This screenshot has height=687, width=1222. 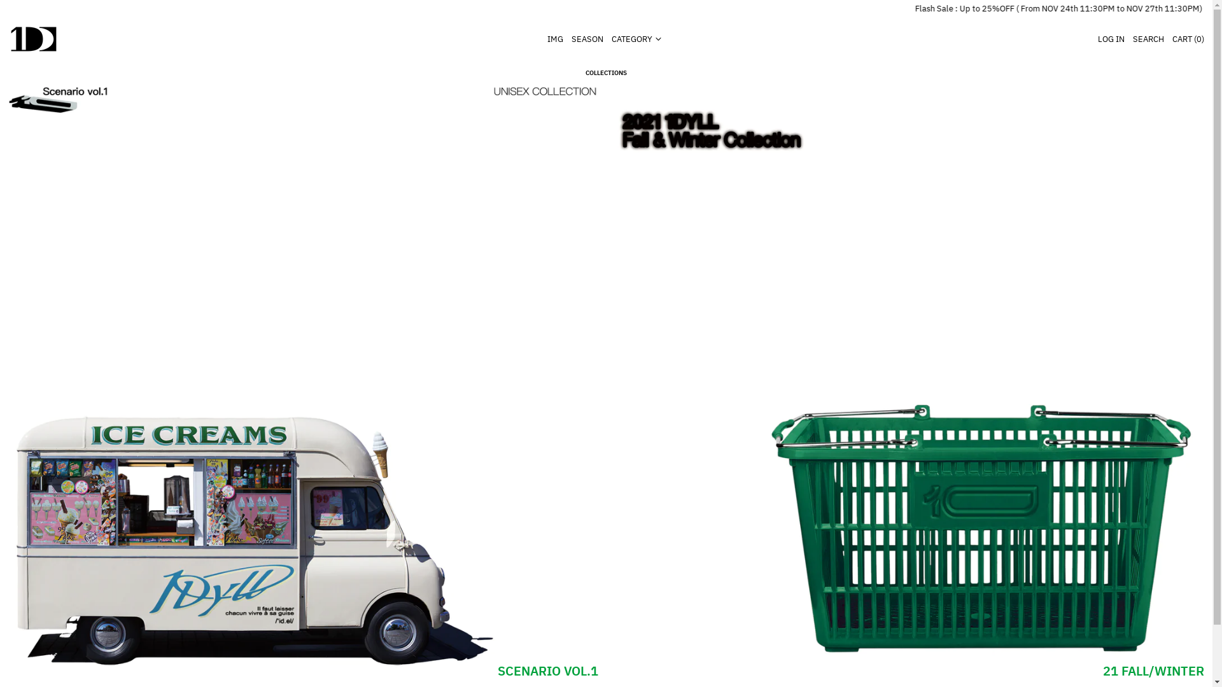 I want to click on CART (0), so click(x=1188, y=39).